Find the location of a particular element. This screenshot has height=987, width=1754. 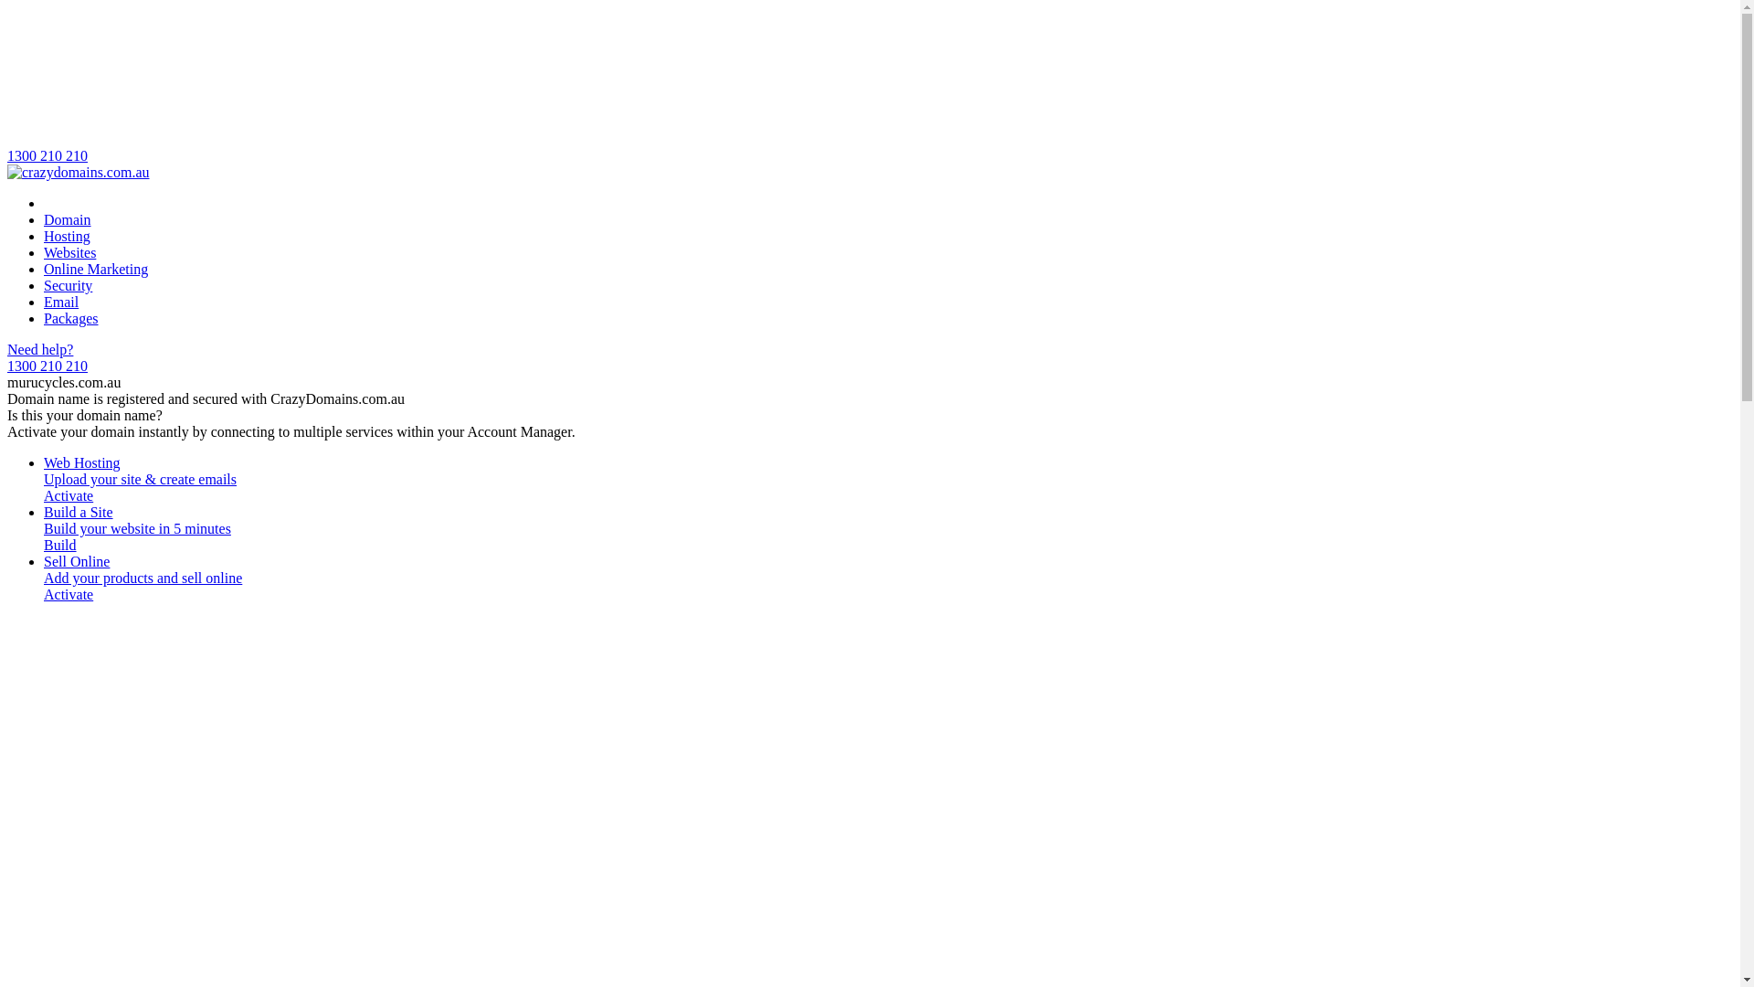

1300 210 210 is located at coordinates (870, 86).